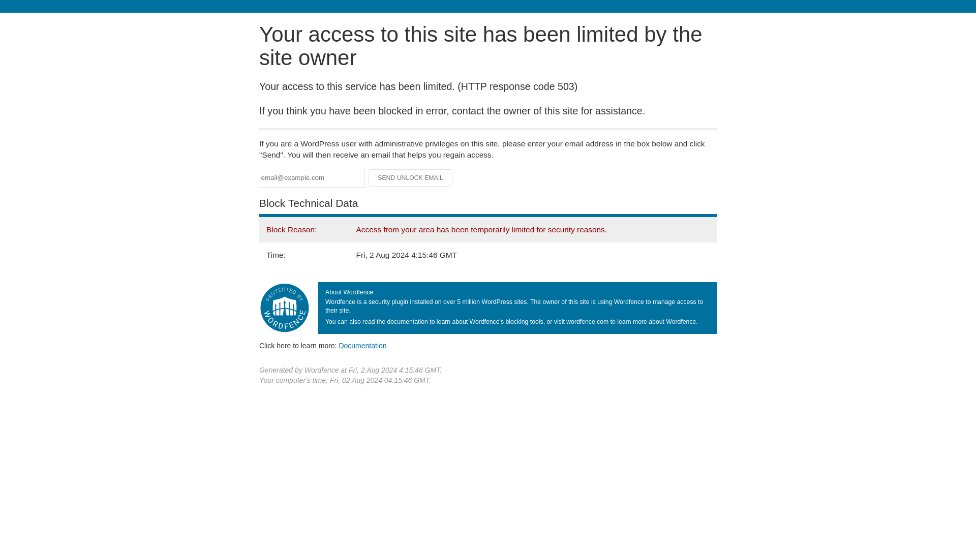 The width and height of the screenshot is (976, 549). What do you see at coordinates (411, 178) in the screenshot?
I see `Send Unlock Email` at bounding box center [411, 178].